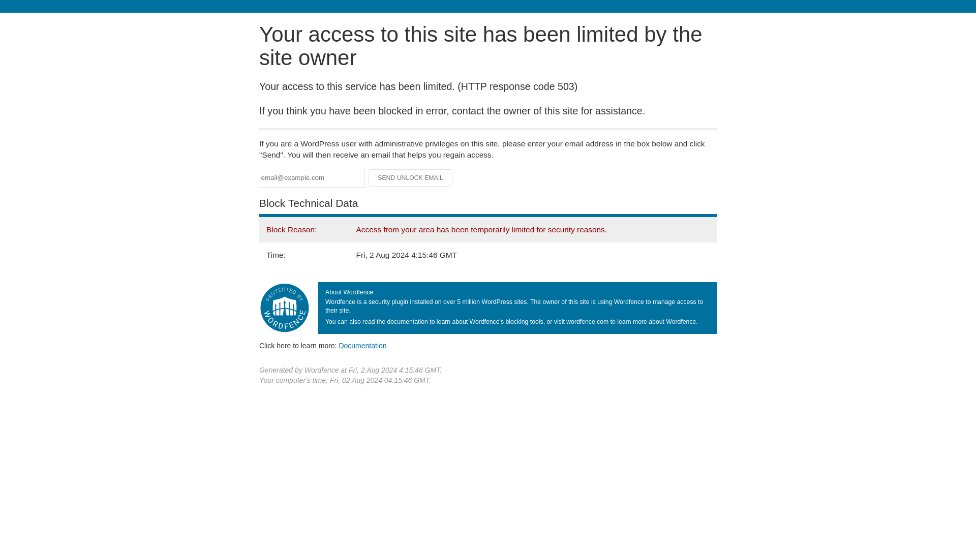 The width and height of the screenshot is (976, 549). What do you see at coordinates (411, 178) in the screenshot?
I see `Send Unlock Email` at bounding box center [411, 178].